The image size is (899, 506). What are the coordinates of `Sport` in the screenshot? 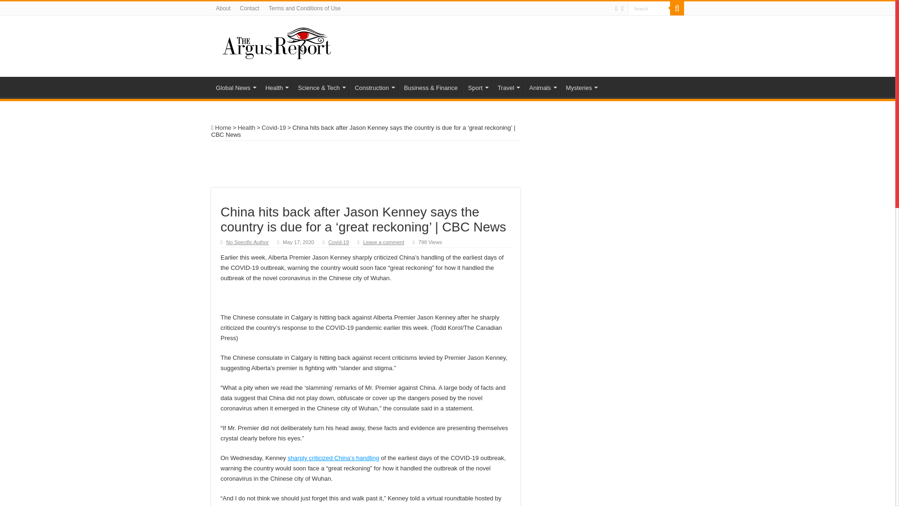 It's located at (477, 87).